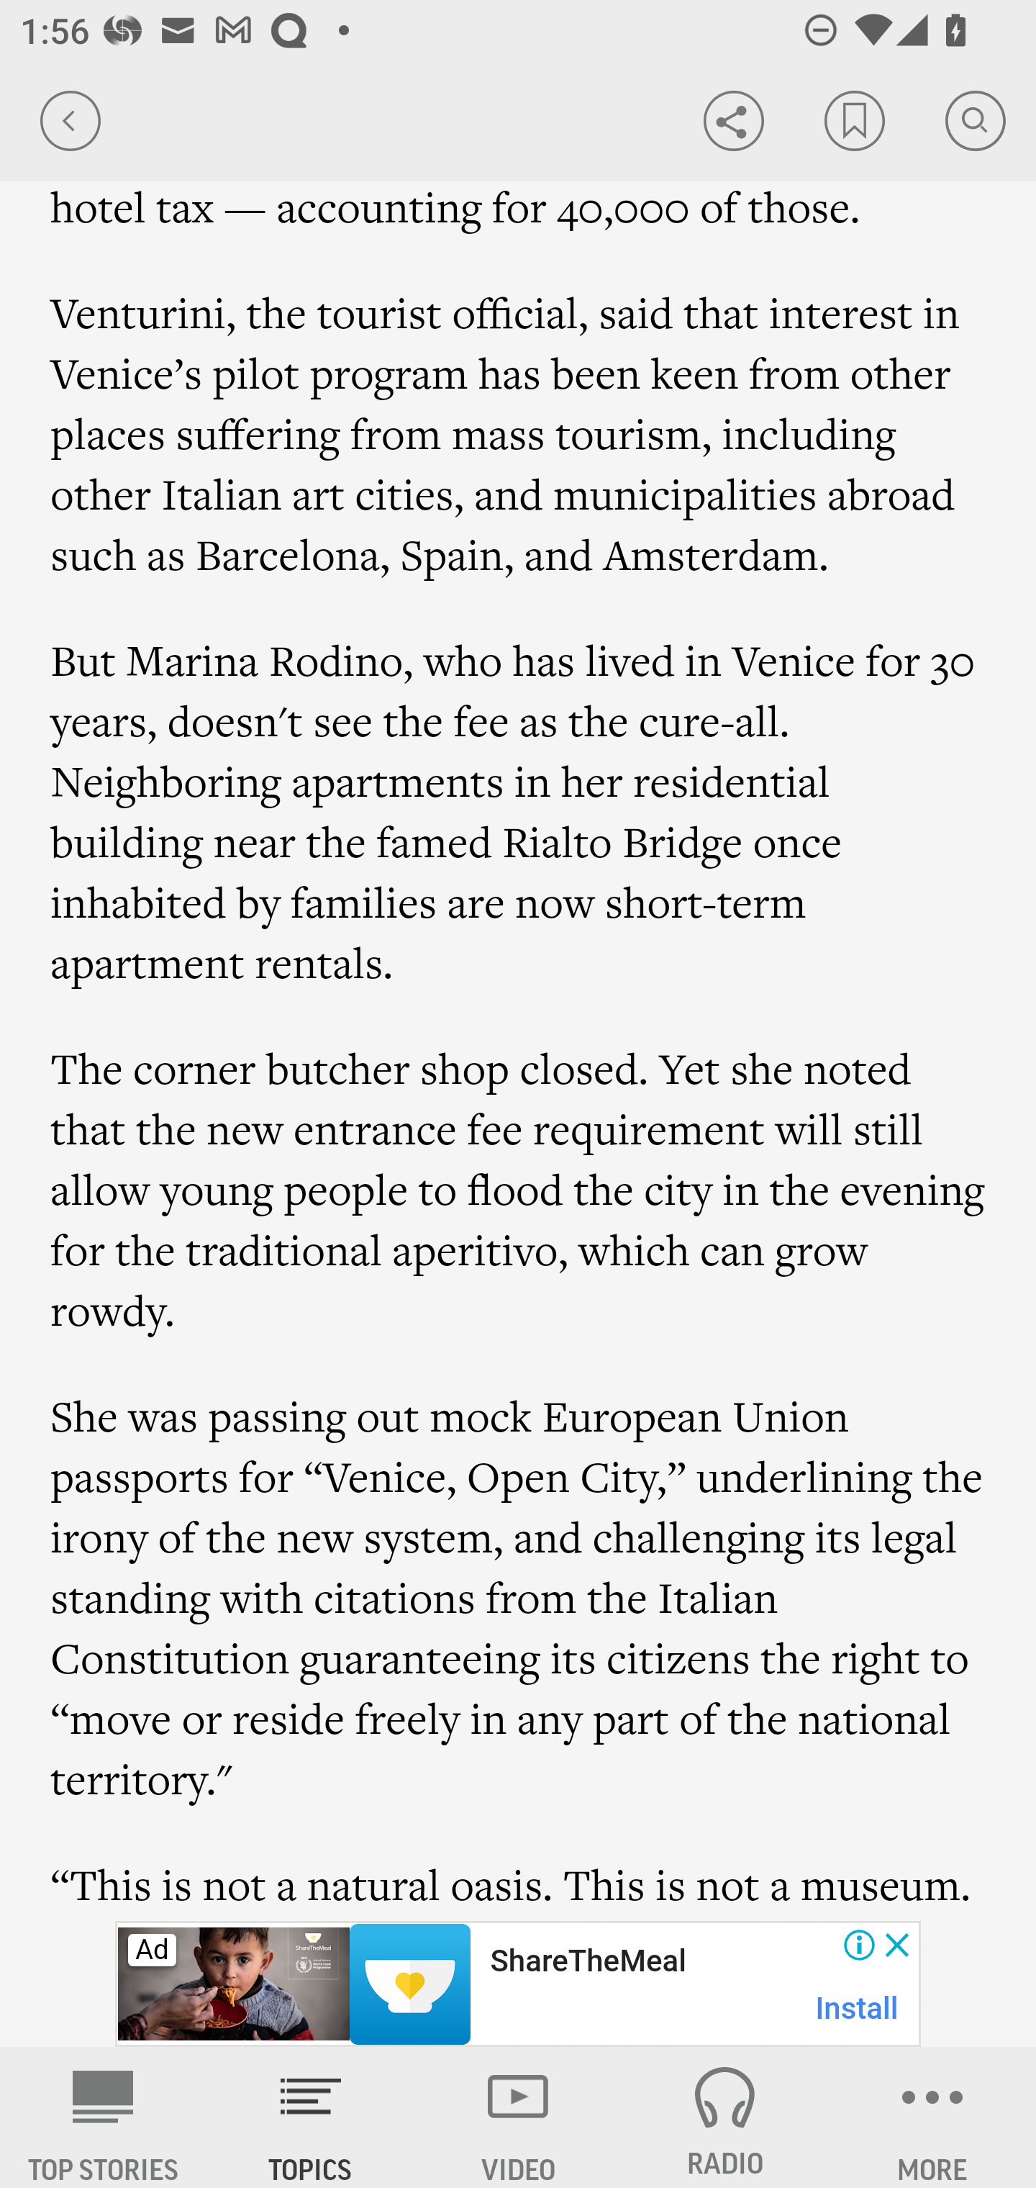 The width and height of the screenshot is (1036, 2188). Describe the element at coordinates (104, 2117) in the screenshot. I see `AP News TOP STORIES` at that location.